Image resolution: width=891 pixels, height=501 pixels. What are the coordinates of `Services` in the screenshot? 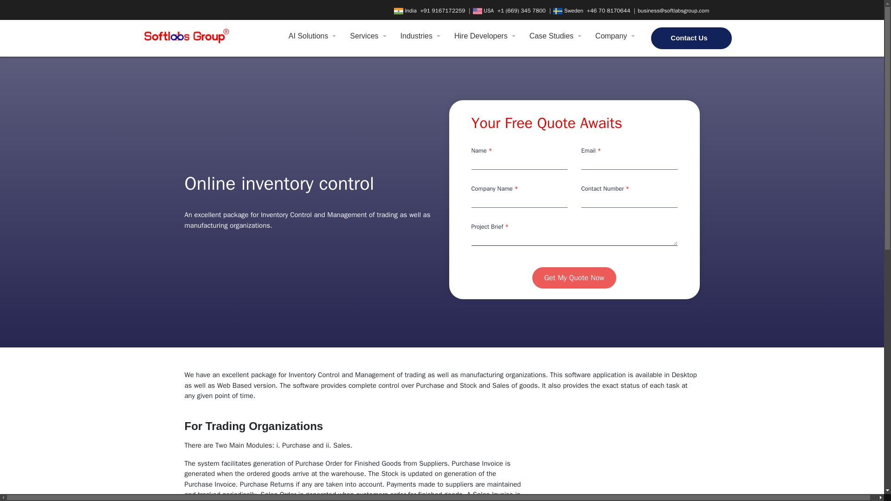 It's located at (366, 36).